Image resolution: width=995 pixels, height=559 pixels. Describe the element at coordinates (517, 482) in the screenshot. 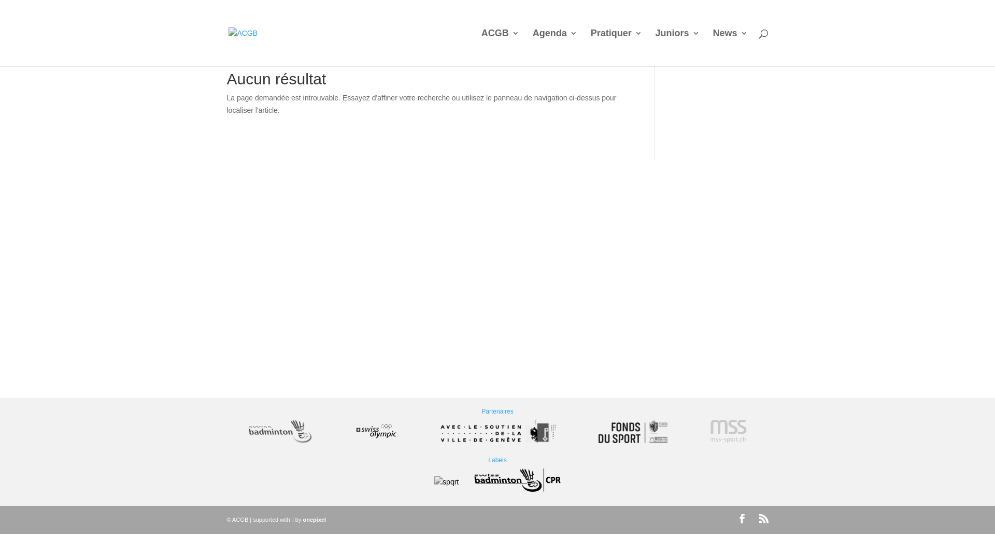

I see `swiss bad cpr` at that location.